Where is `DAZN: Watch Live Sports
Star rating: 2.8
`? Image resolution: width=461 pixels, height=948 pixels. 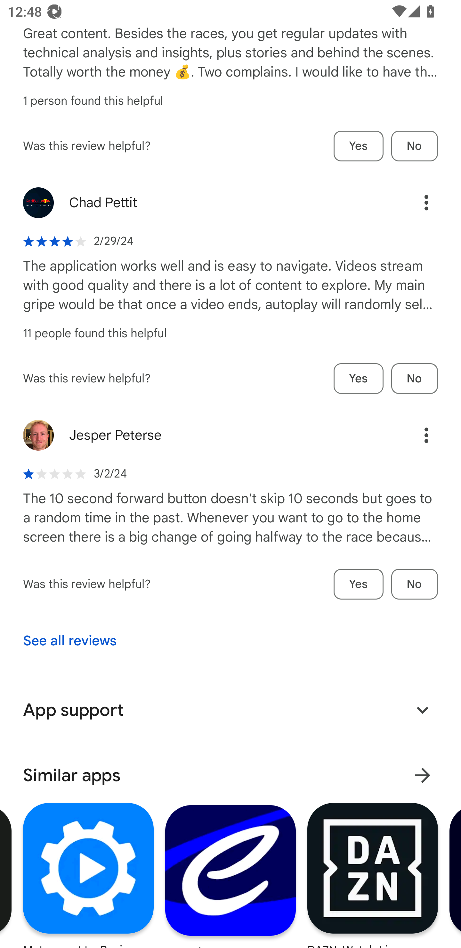
DAZN: Watch Live Sports
Star rating: 2.8
 is located at coordinates (372, 875).